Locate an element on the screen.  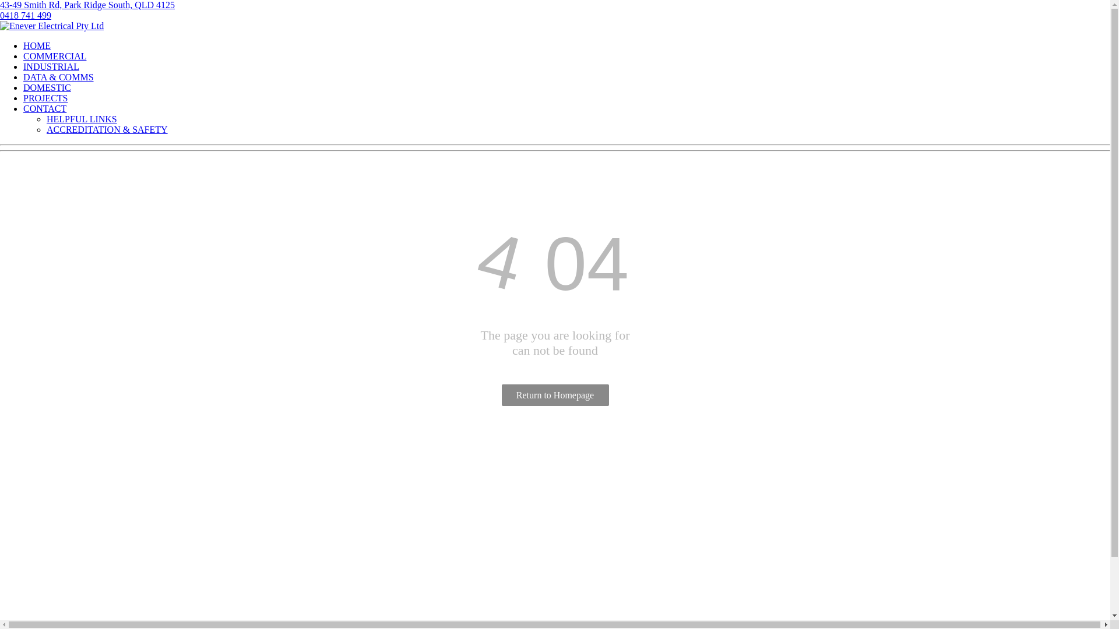
Return to Homepage is located at coordinates (555, 395).